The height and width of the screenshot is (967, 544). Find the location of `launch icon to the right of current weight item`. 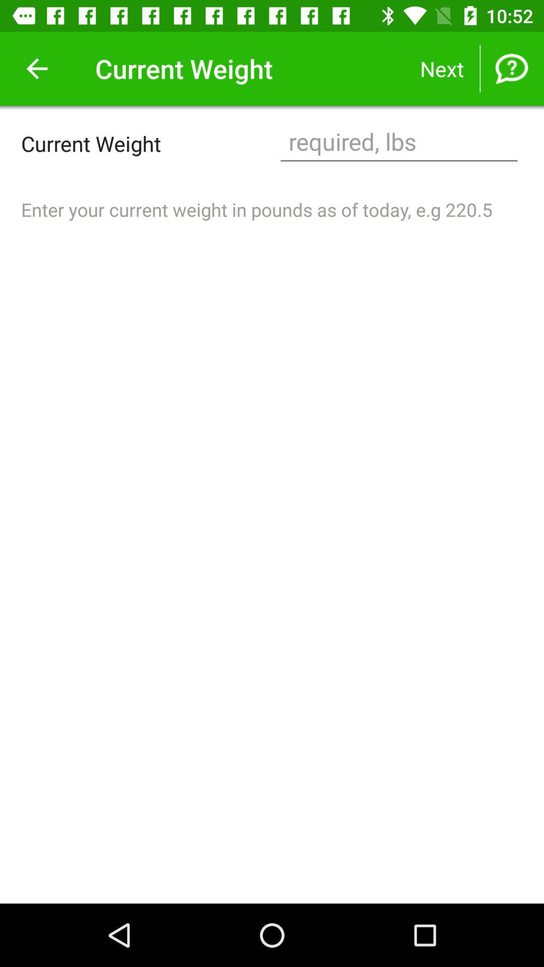

launch icon to the right of current weight item is located at coordinates (399, 143).